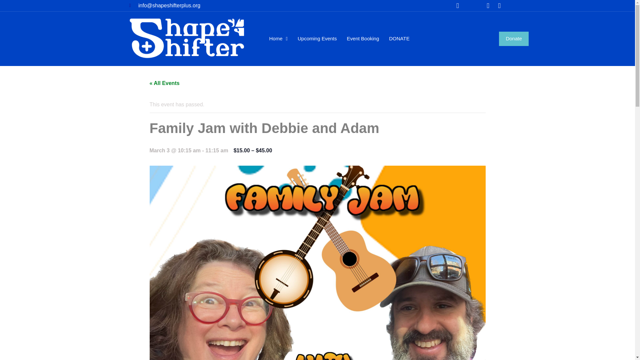  Describe the element at coordinates (399, 39) in the screenshot. I see `DONATE` at that location.